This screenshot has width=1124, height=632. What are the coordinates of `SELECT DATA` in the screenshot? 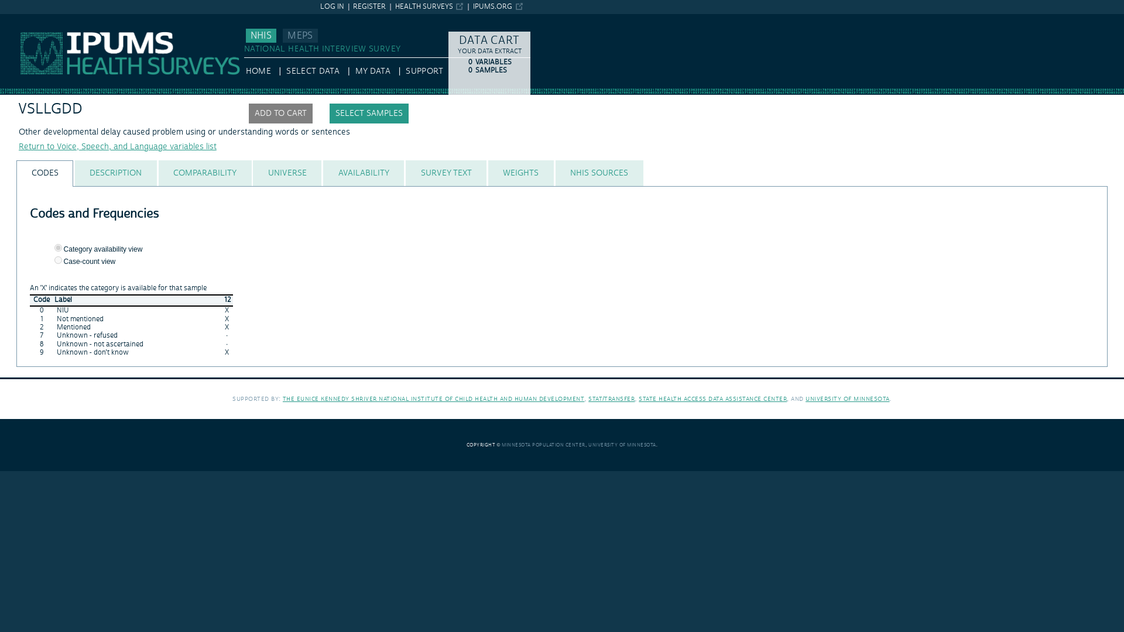 It's located at (313, 71).